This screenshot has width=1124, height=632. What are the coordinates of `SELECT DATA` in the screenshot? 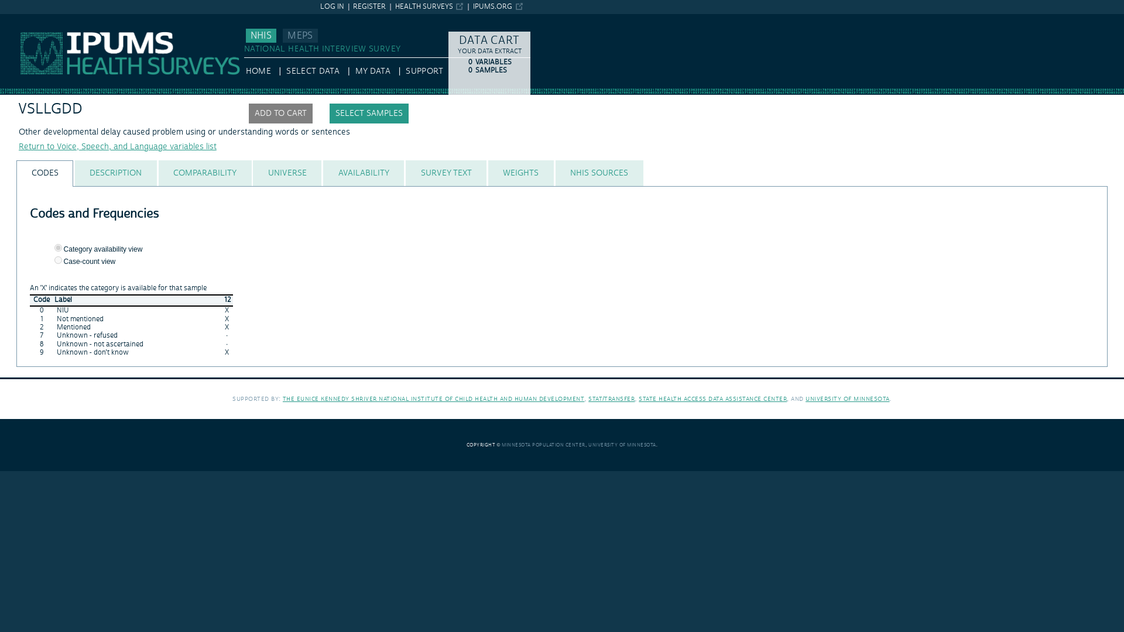 It's located at (313, 71).